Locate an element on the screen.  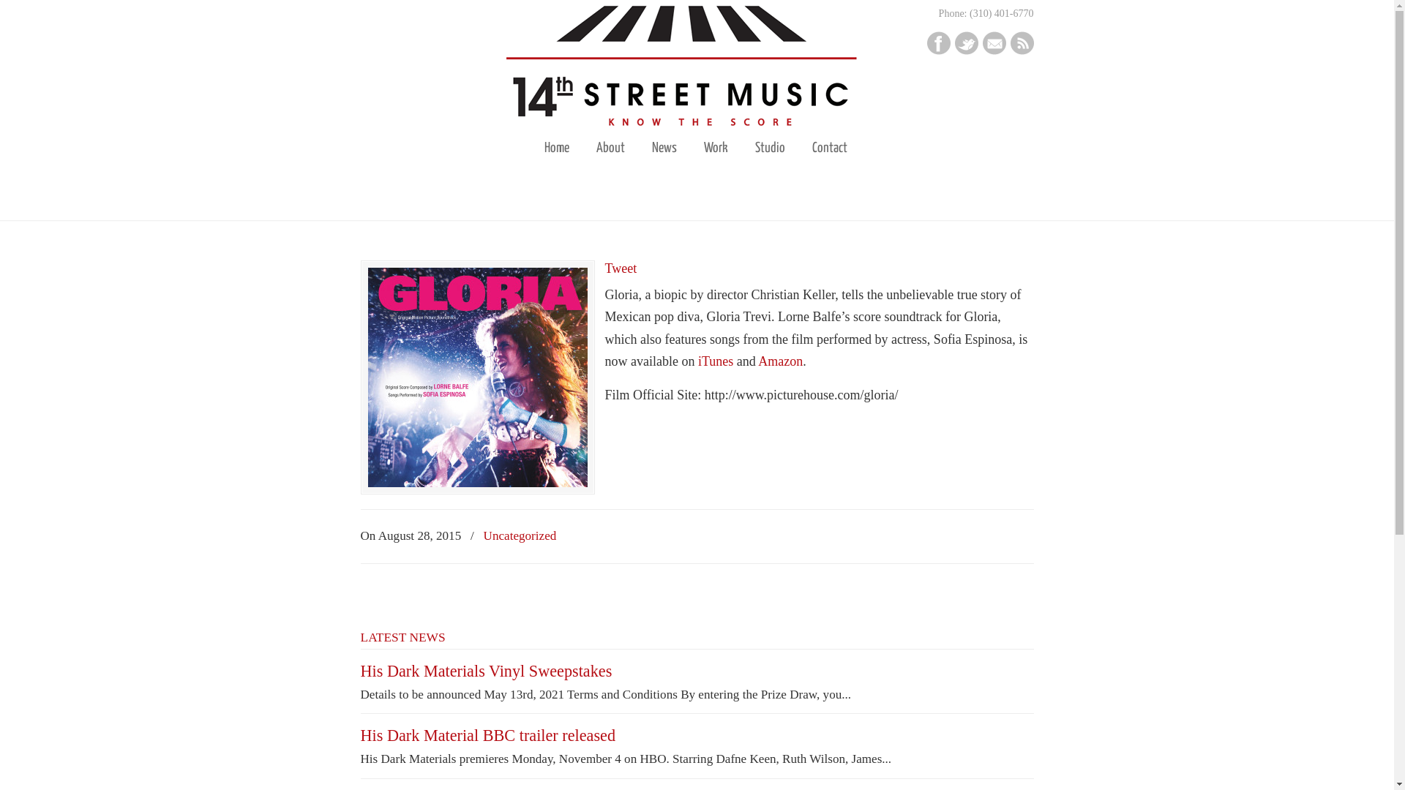
Tweet is located at coordinates (621, 268).